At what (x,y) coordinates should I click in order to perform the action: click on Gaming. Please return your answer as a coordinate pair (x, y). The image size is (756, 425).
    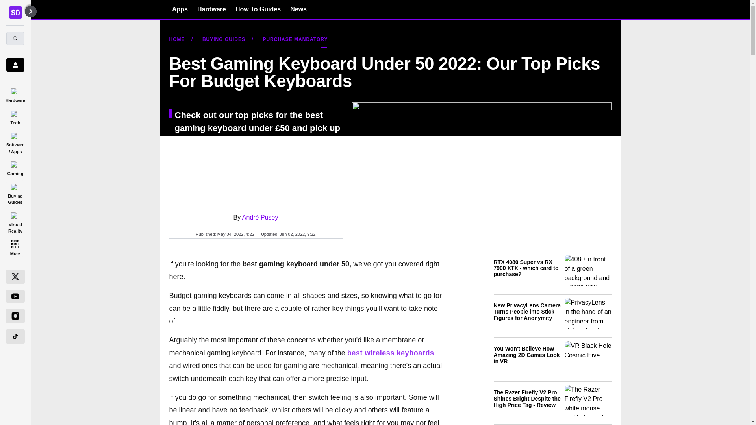
    Looking at the image, I should click on (15, 167).